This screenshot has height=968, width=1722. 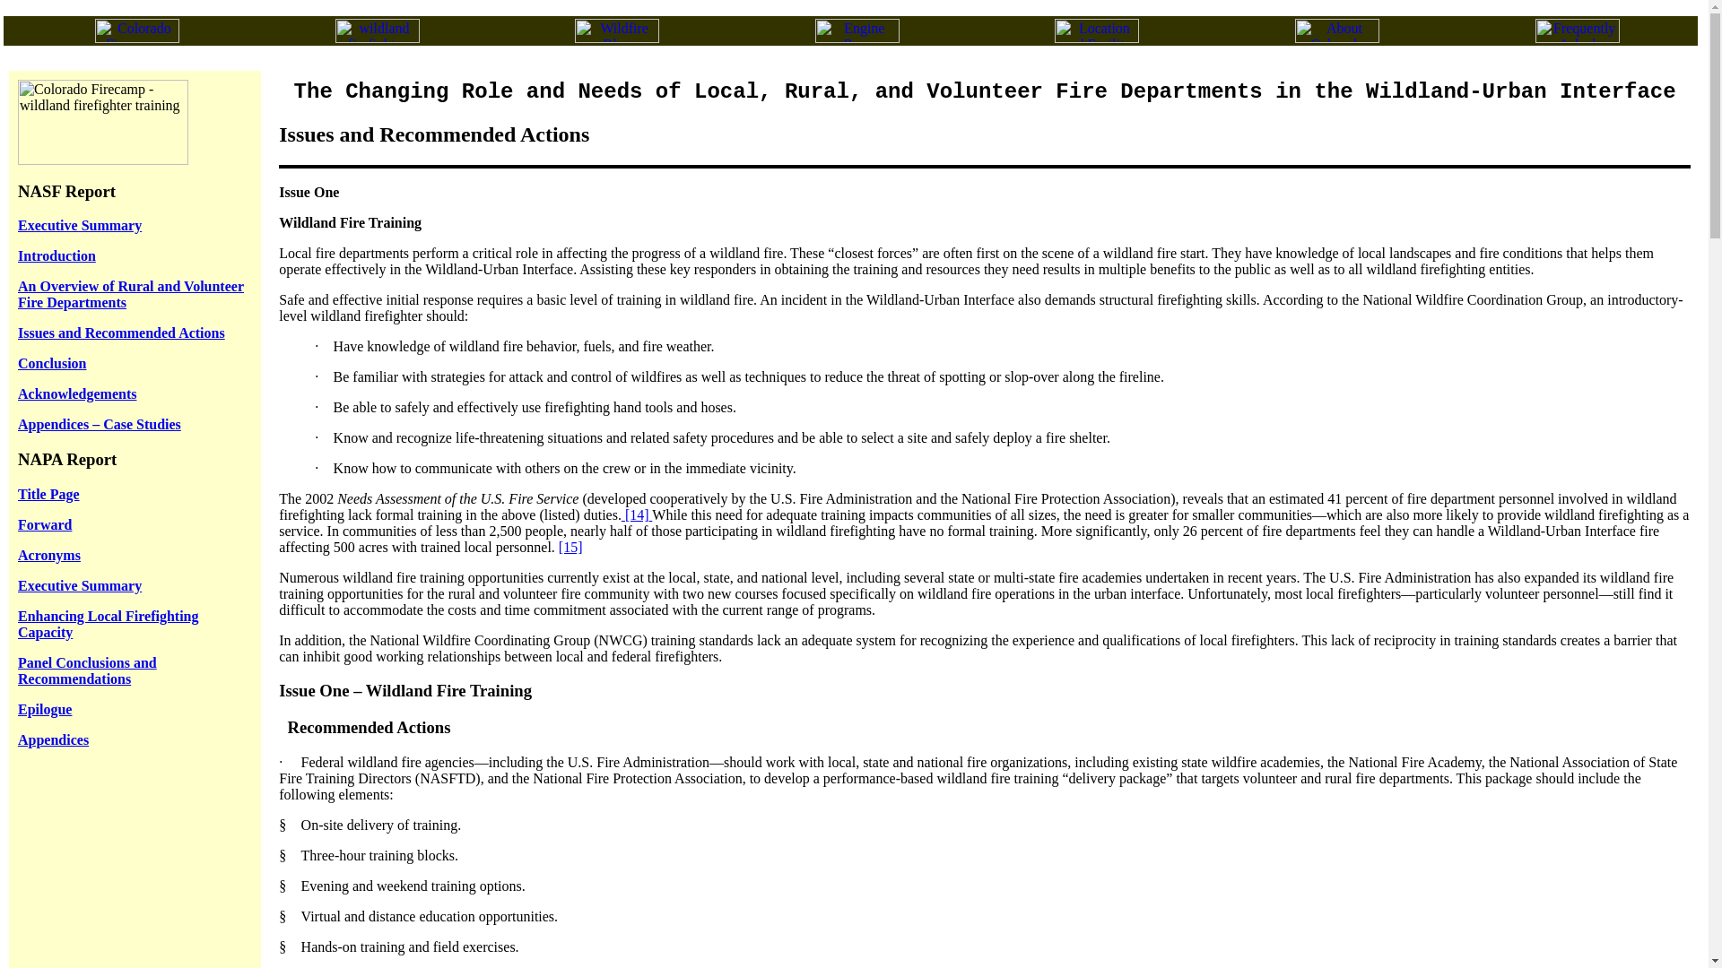 I want to click on Title Page, so click(x=48, y=495).